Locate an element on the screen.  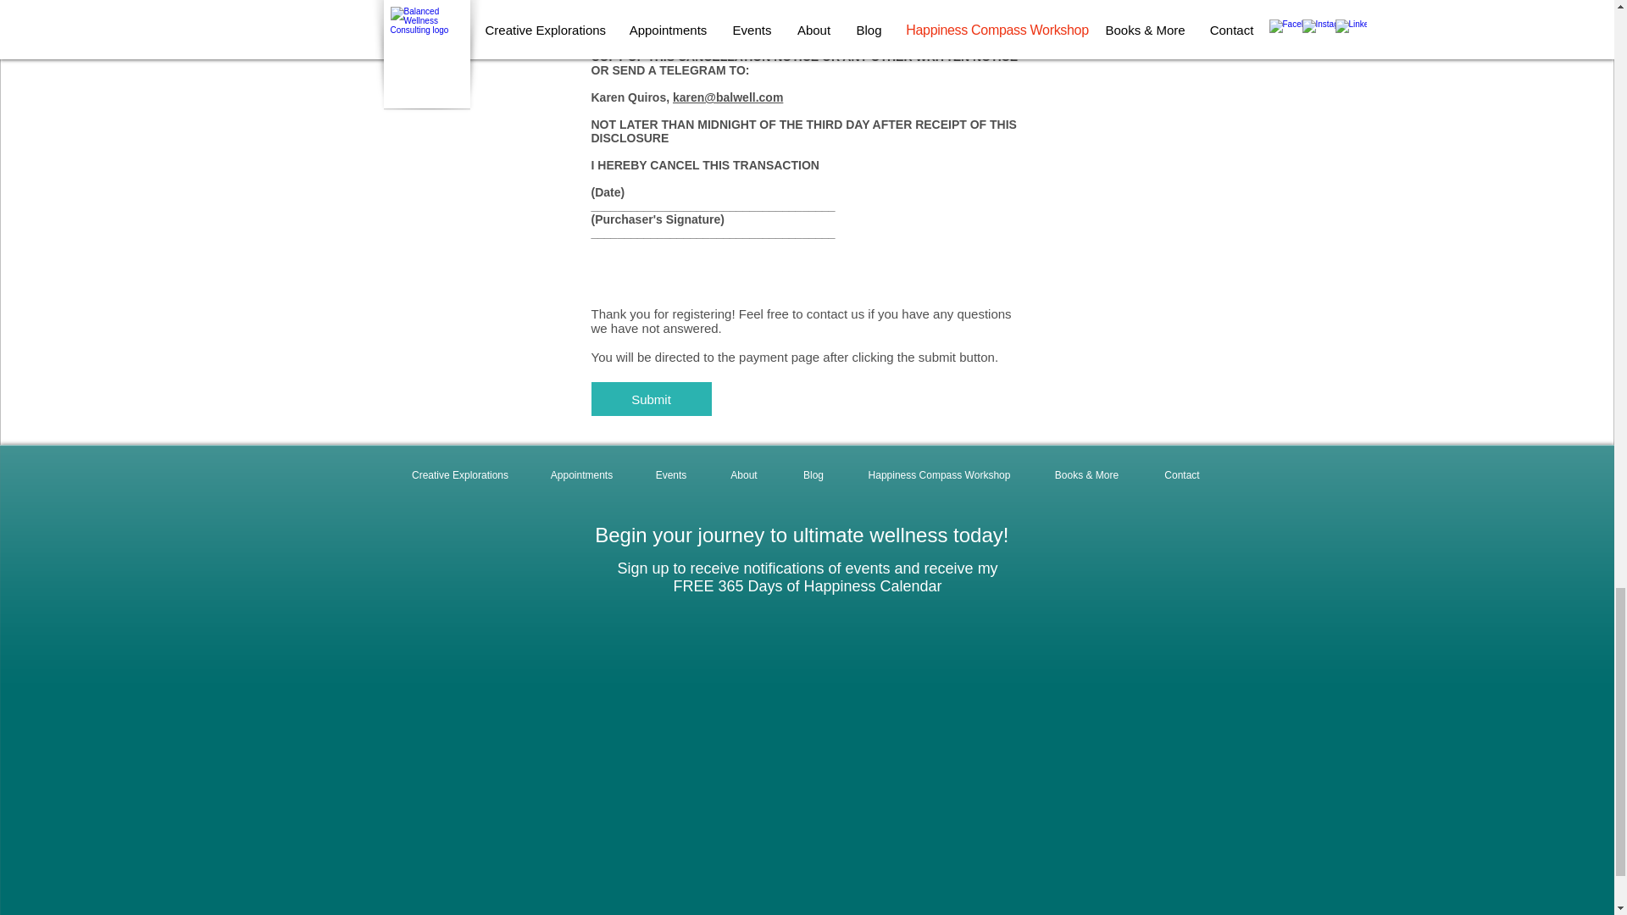
Creative Explorations is located at coordinates (459, 475).